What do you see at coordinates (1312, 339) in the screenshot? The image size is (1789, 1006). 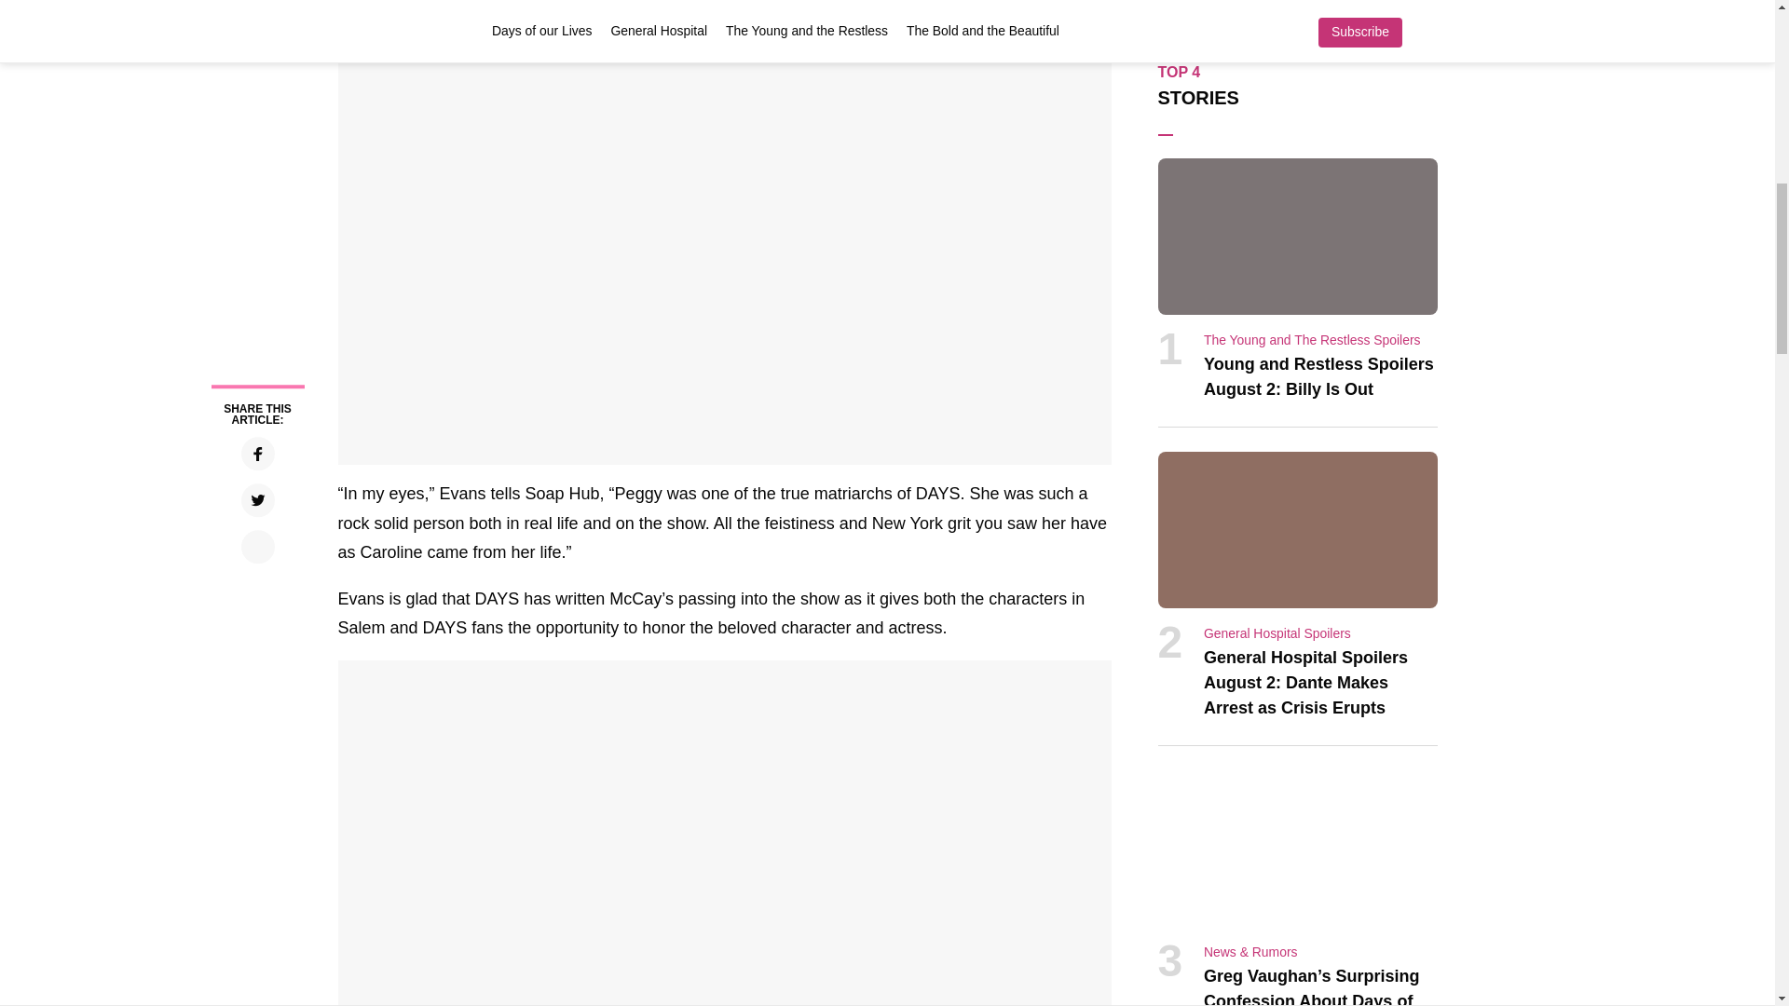 I see `The Young and The Restless Spoilers` at bounding box center [1312, 339].